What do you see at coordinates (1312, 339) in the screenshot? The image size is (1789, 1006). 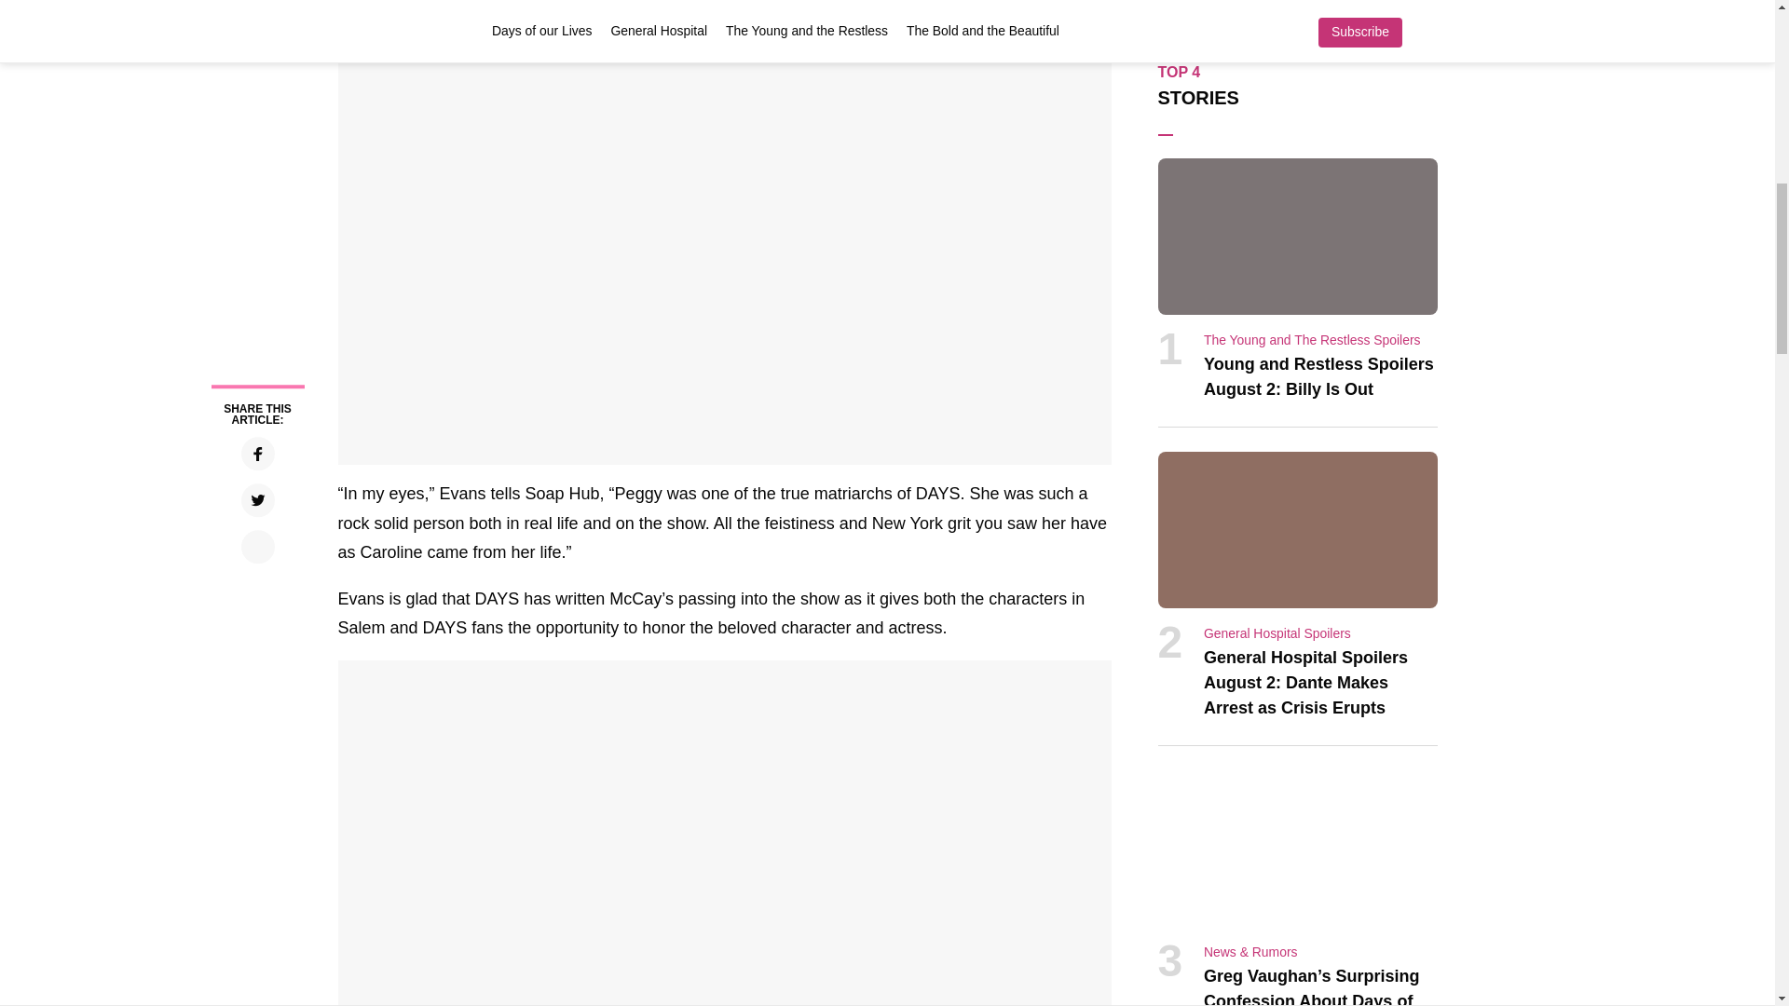 I see `The Young and The Restless Spoilers` at bounding box center [1312, 339].